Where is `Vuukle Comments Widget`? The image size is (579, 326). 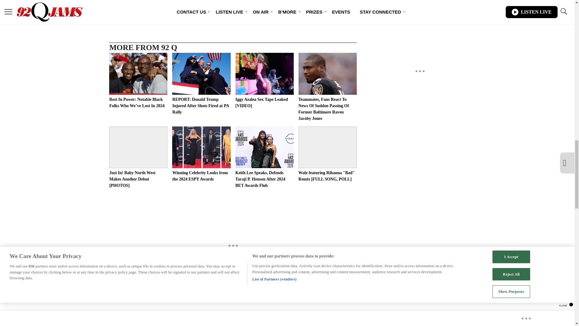
Vuukle Comments Widget is located at coordinates (233, 315).